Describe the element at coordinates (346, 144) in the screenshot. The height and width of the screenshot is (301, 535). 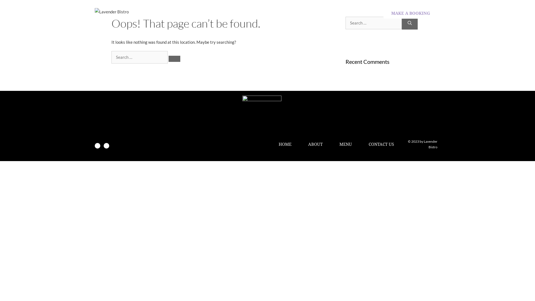
I see `MENU` at that location.